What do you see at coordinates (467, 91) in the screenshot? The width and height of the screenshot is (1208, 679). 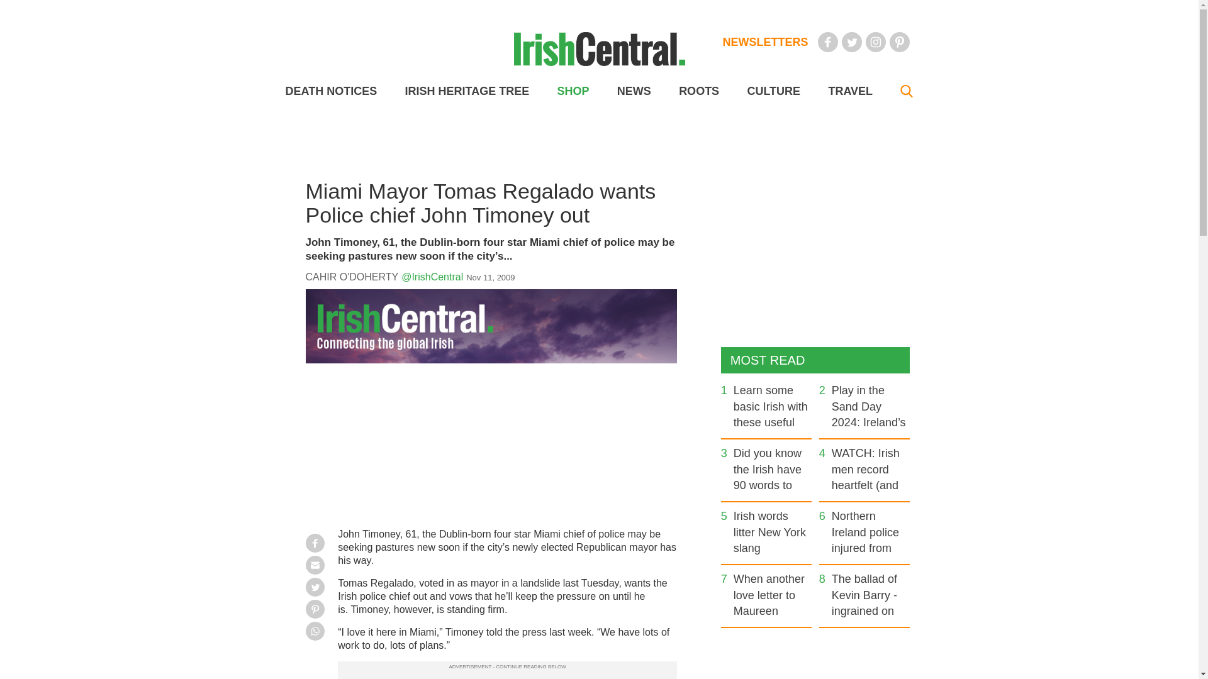 I see `IRISH HERITAGE TREE` at bounding box center [467, 91].